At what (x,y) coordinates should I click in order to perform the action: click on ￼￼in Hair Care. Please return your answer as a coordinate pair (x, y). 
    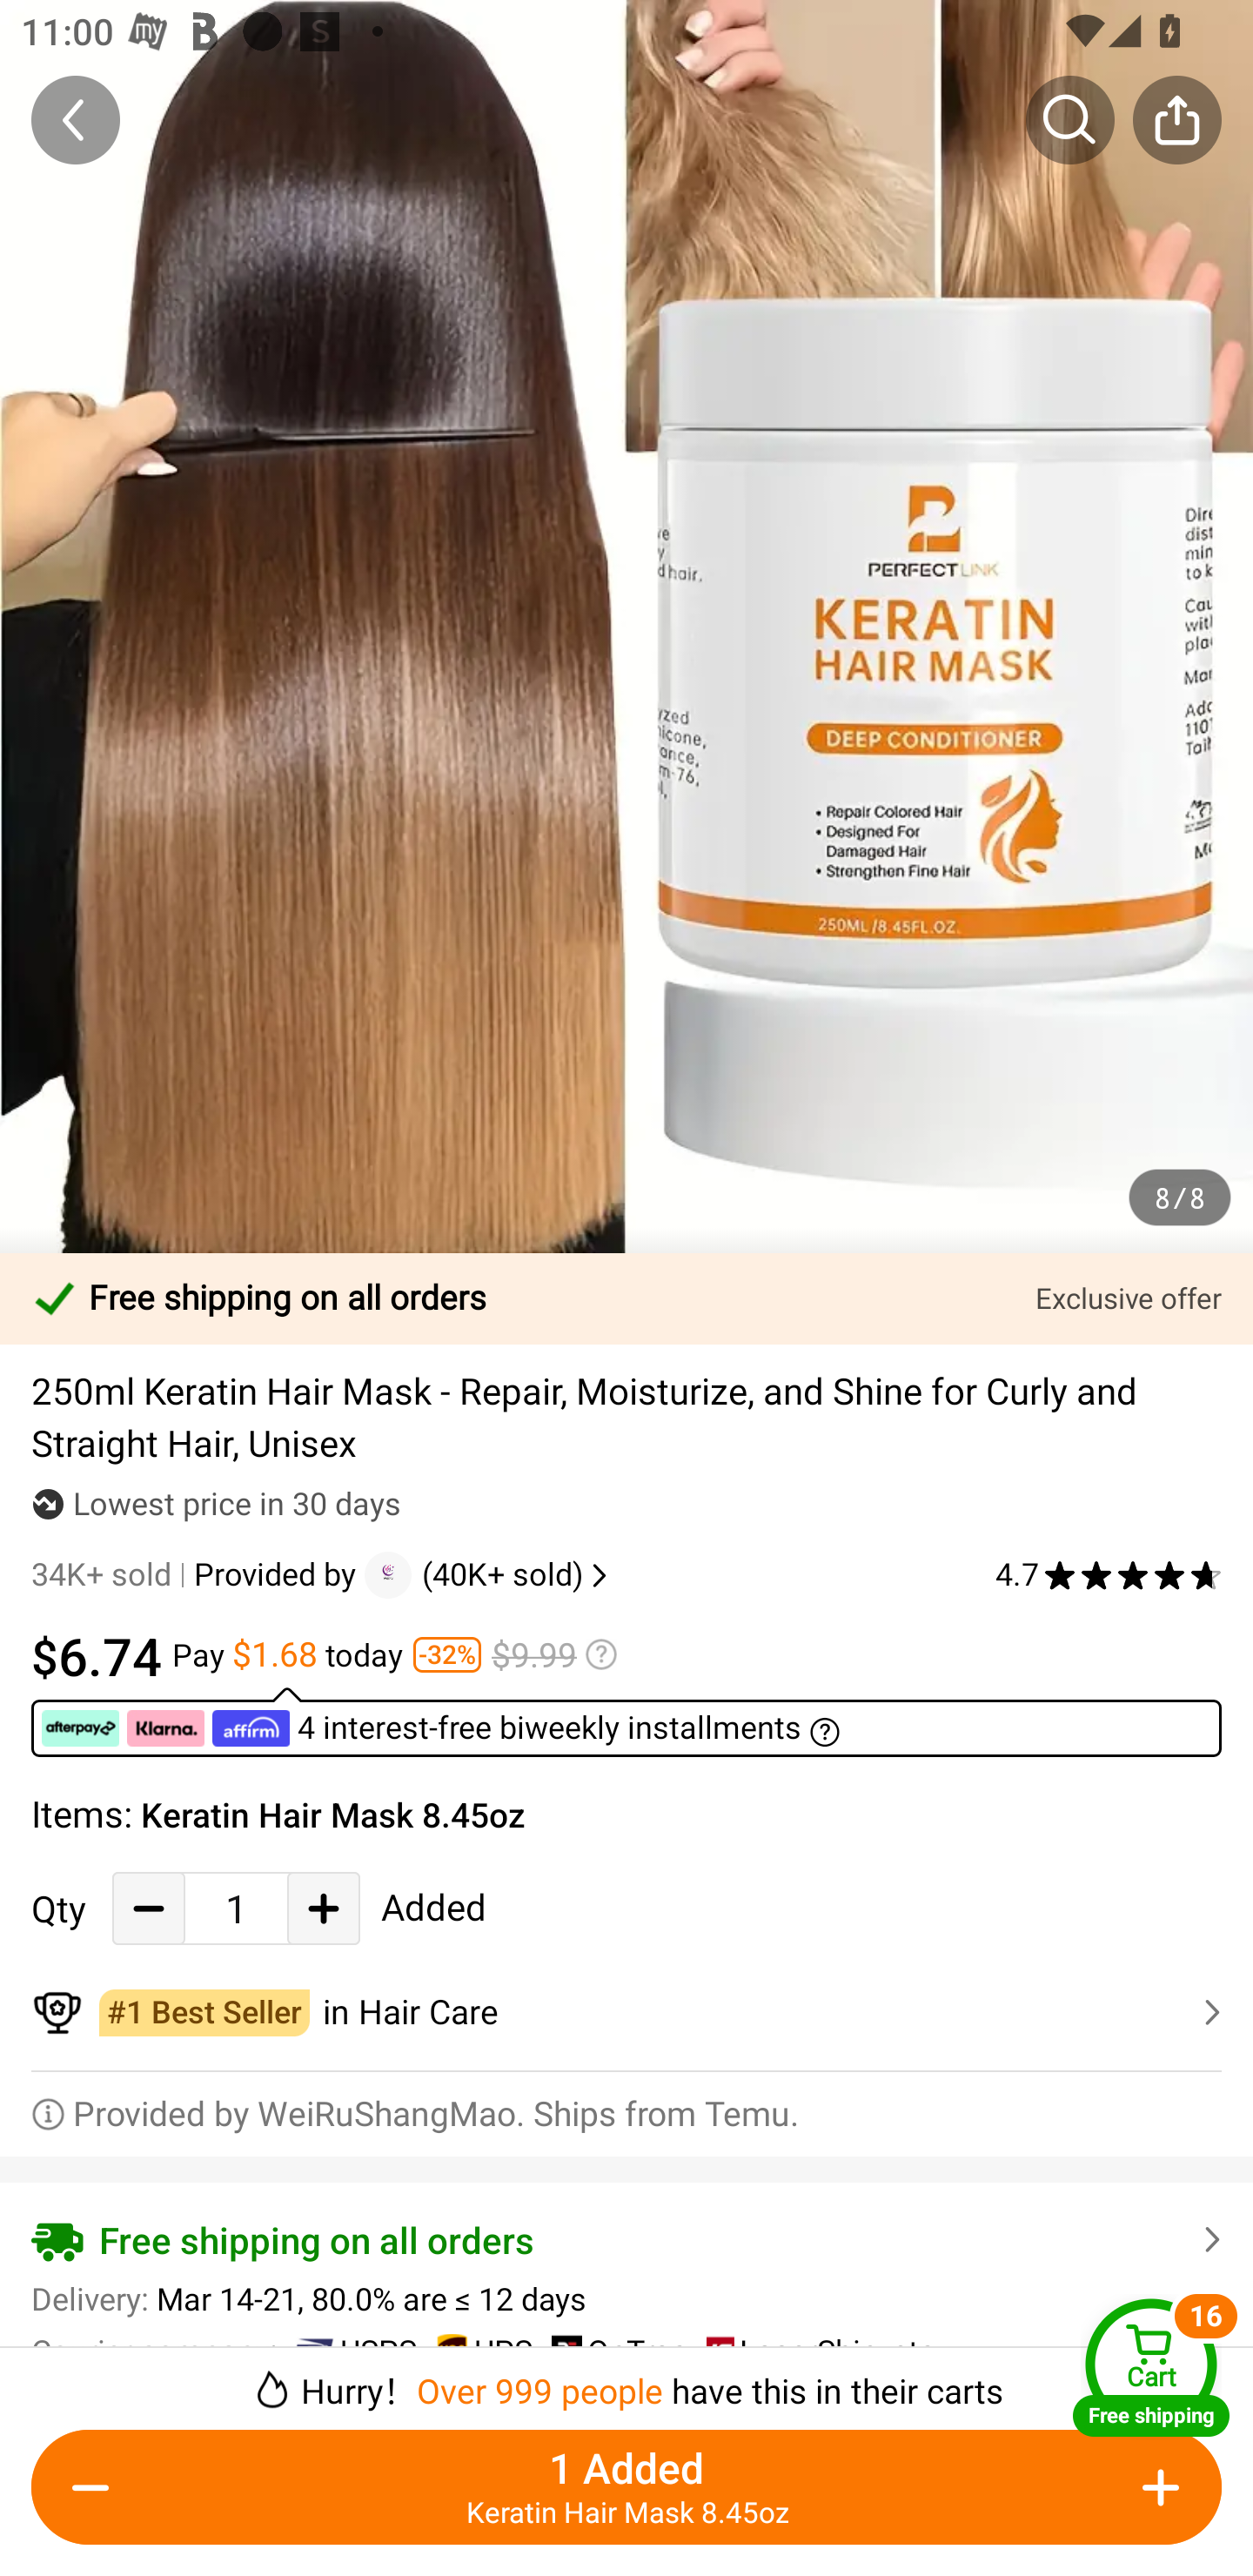
    Looking at the image, I should click on (626, 2012).